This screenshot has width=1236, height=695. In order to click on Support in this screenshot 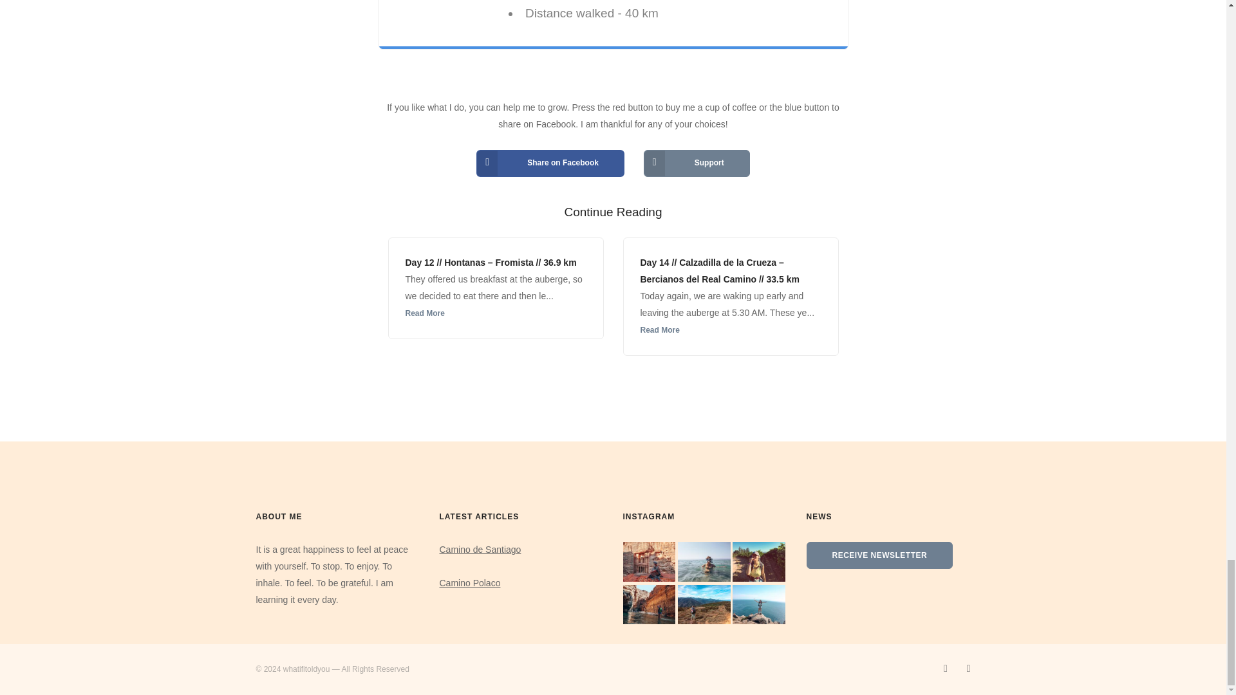, I will do `click(697, 163)`.